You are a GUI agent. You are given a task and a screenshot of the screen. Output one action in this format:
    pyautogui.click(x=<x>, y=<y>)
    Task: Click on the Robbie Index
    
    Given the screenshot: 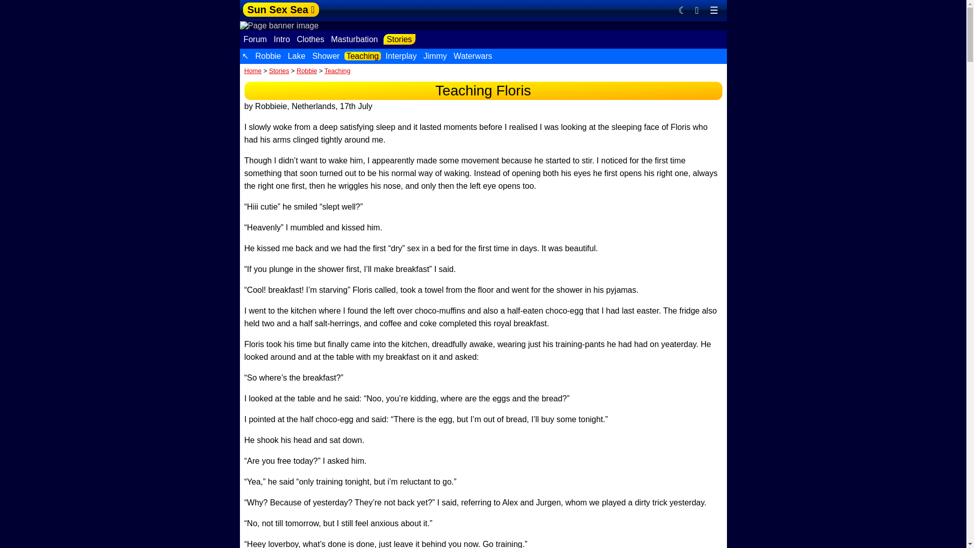 What is the action you would take?
    pyautogui.click(x=268, y=56)
    